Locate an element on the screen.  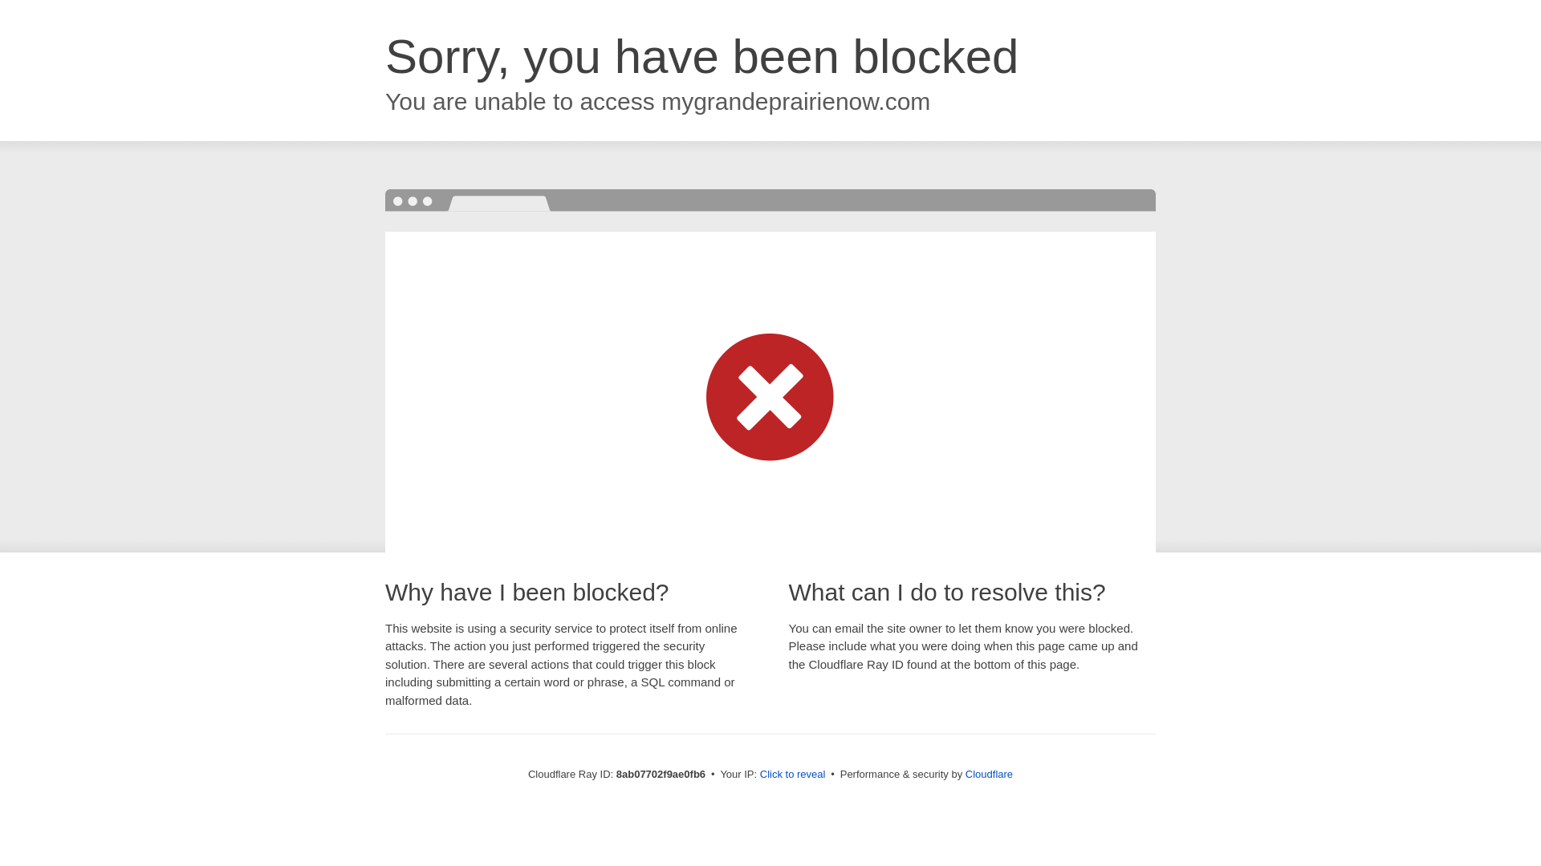
Click to reveal is located at coordinates (793, 775).